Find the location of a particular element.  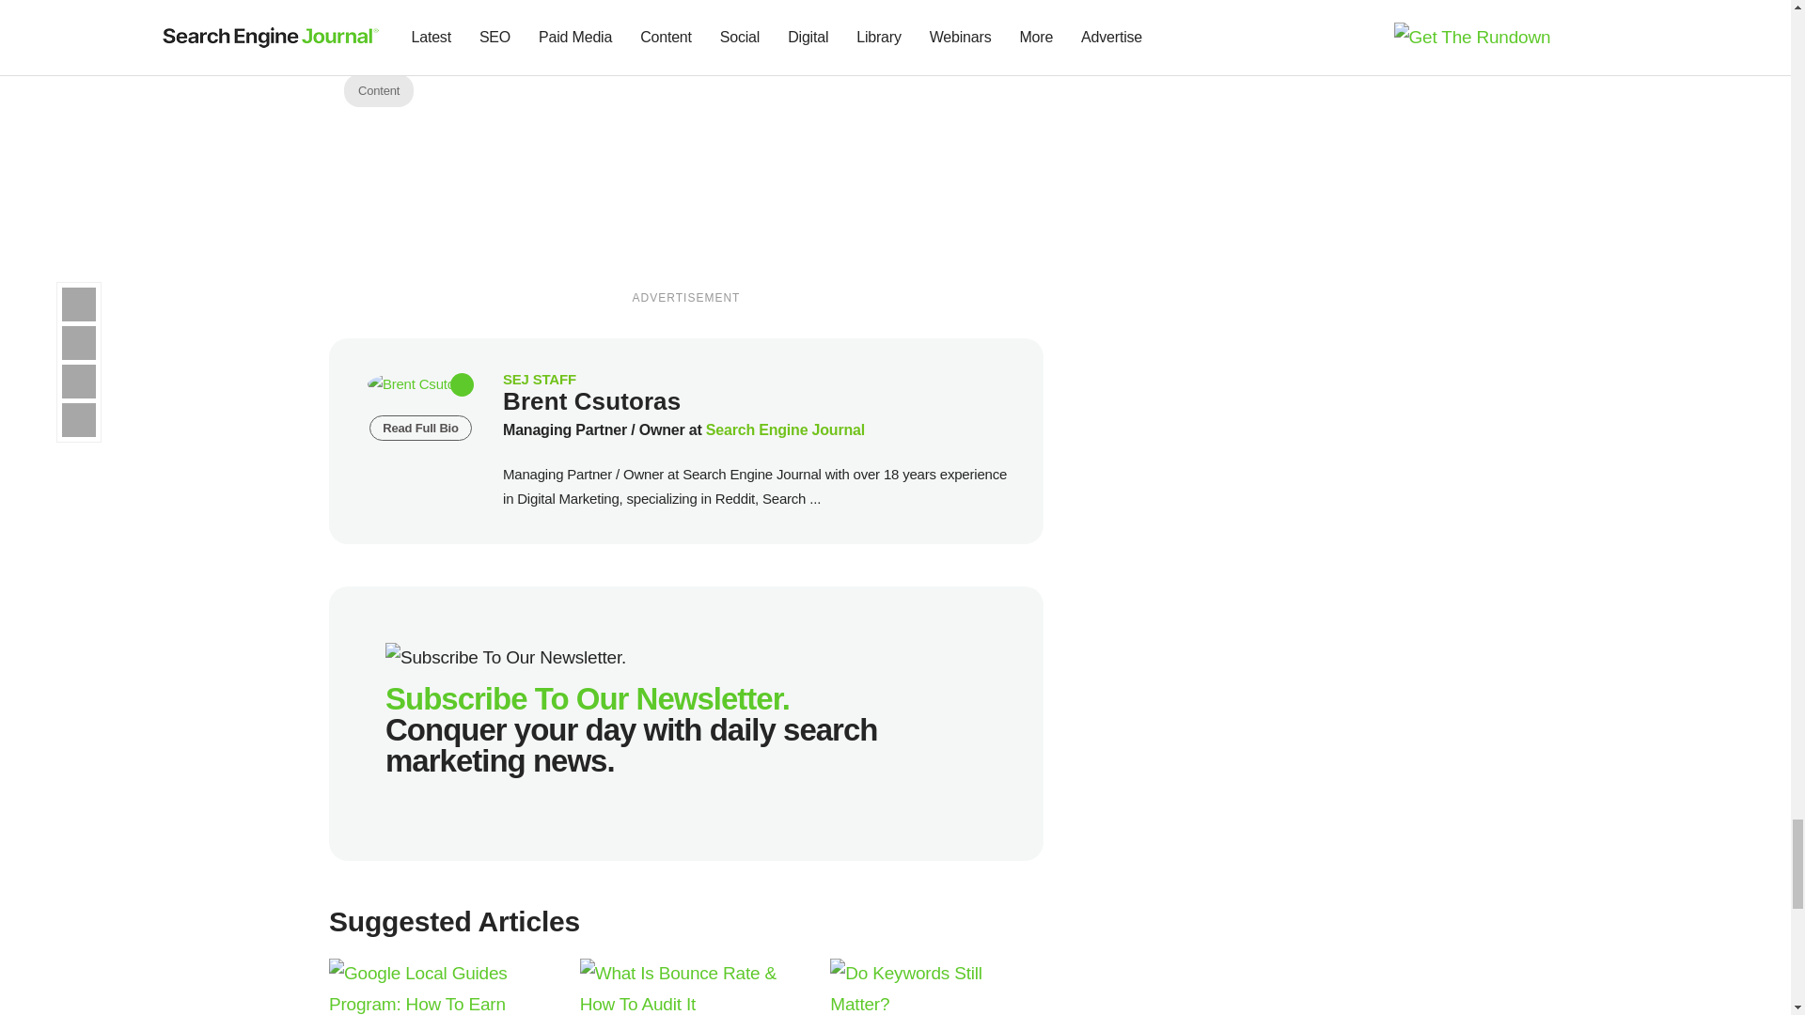

Read the Article is located at coordinates (686, 987).